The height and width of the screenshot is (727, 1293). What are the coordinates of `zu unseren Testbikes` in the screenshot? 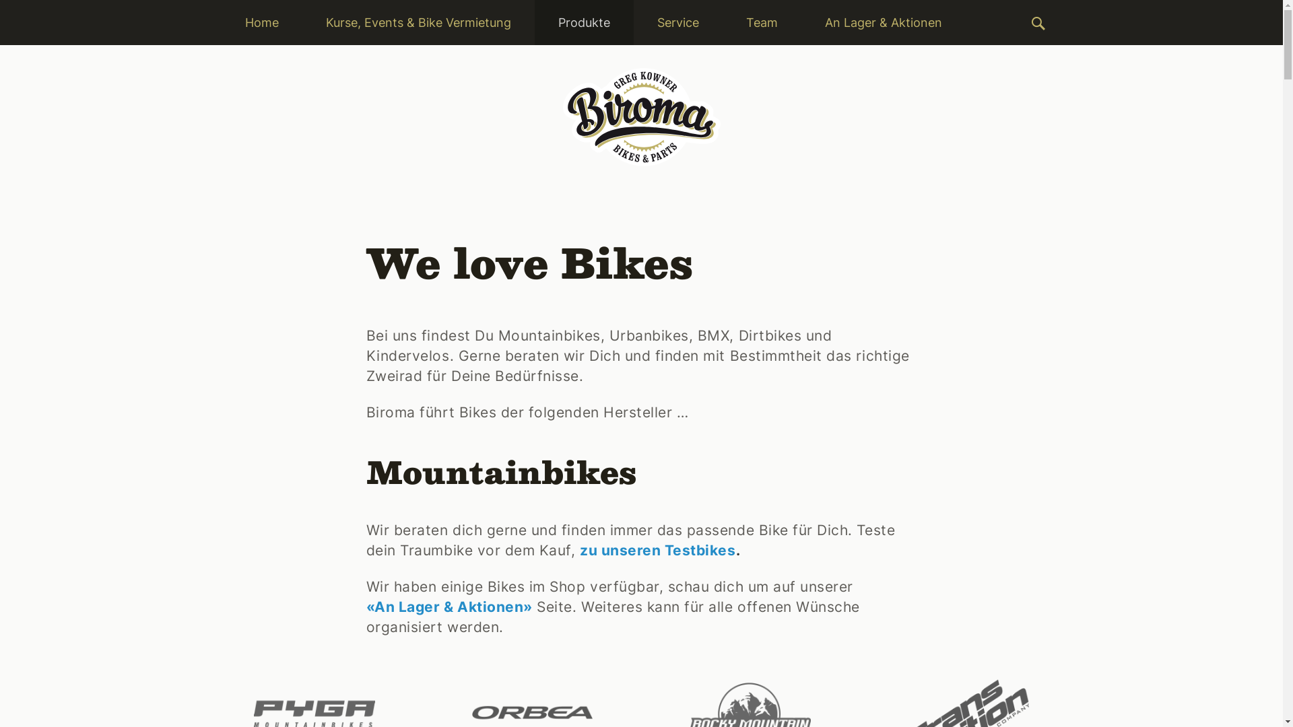 It's located at (658, 551).